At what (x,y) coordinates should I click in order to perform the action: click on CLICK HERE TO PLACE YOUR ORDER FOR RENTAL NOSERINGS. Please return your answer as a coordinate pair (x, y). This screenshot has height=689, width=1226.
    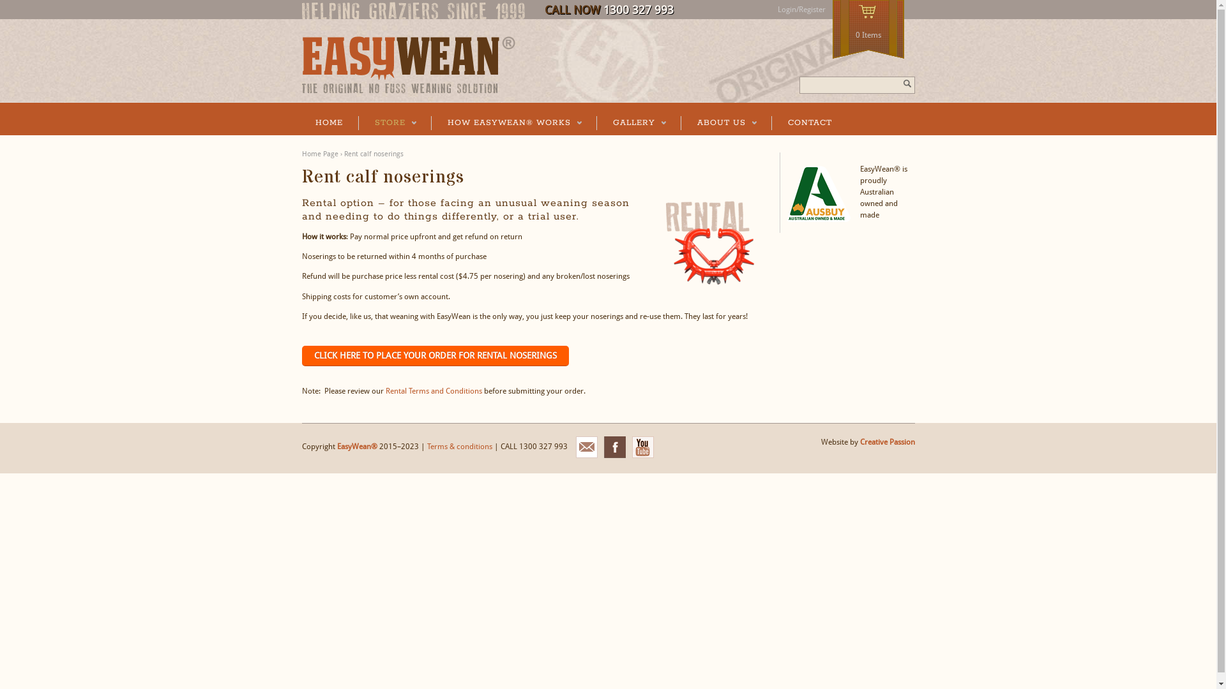
    Looking at the image, I should click on (435, 356).